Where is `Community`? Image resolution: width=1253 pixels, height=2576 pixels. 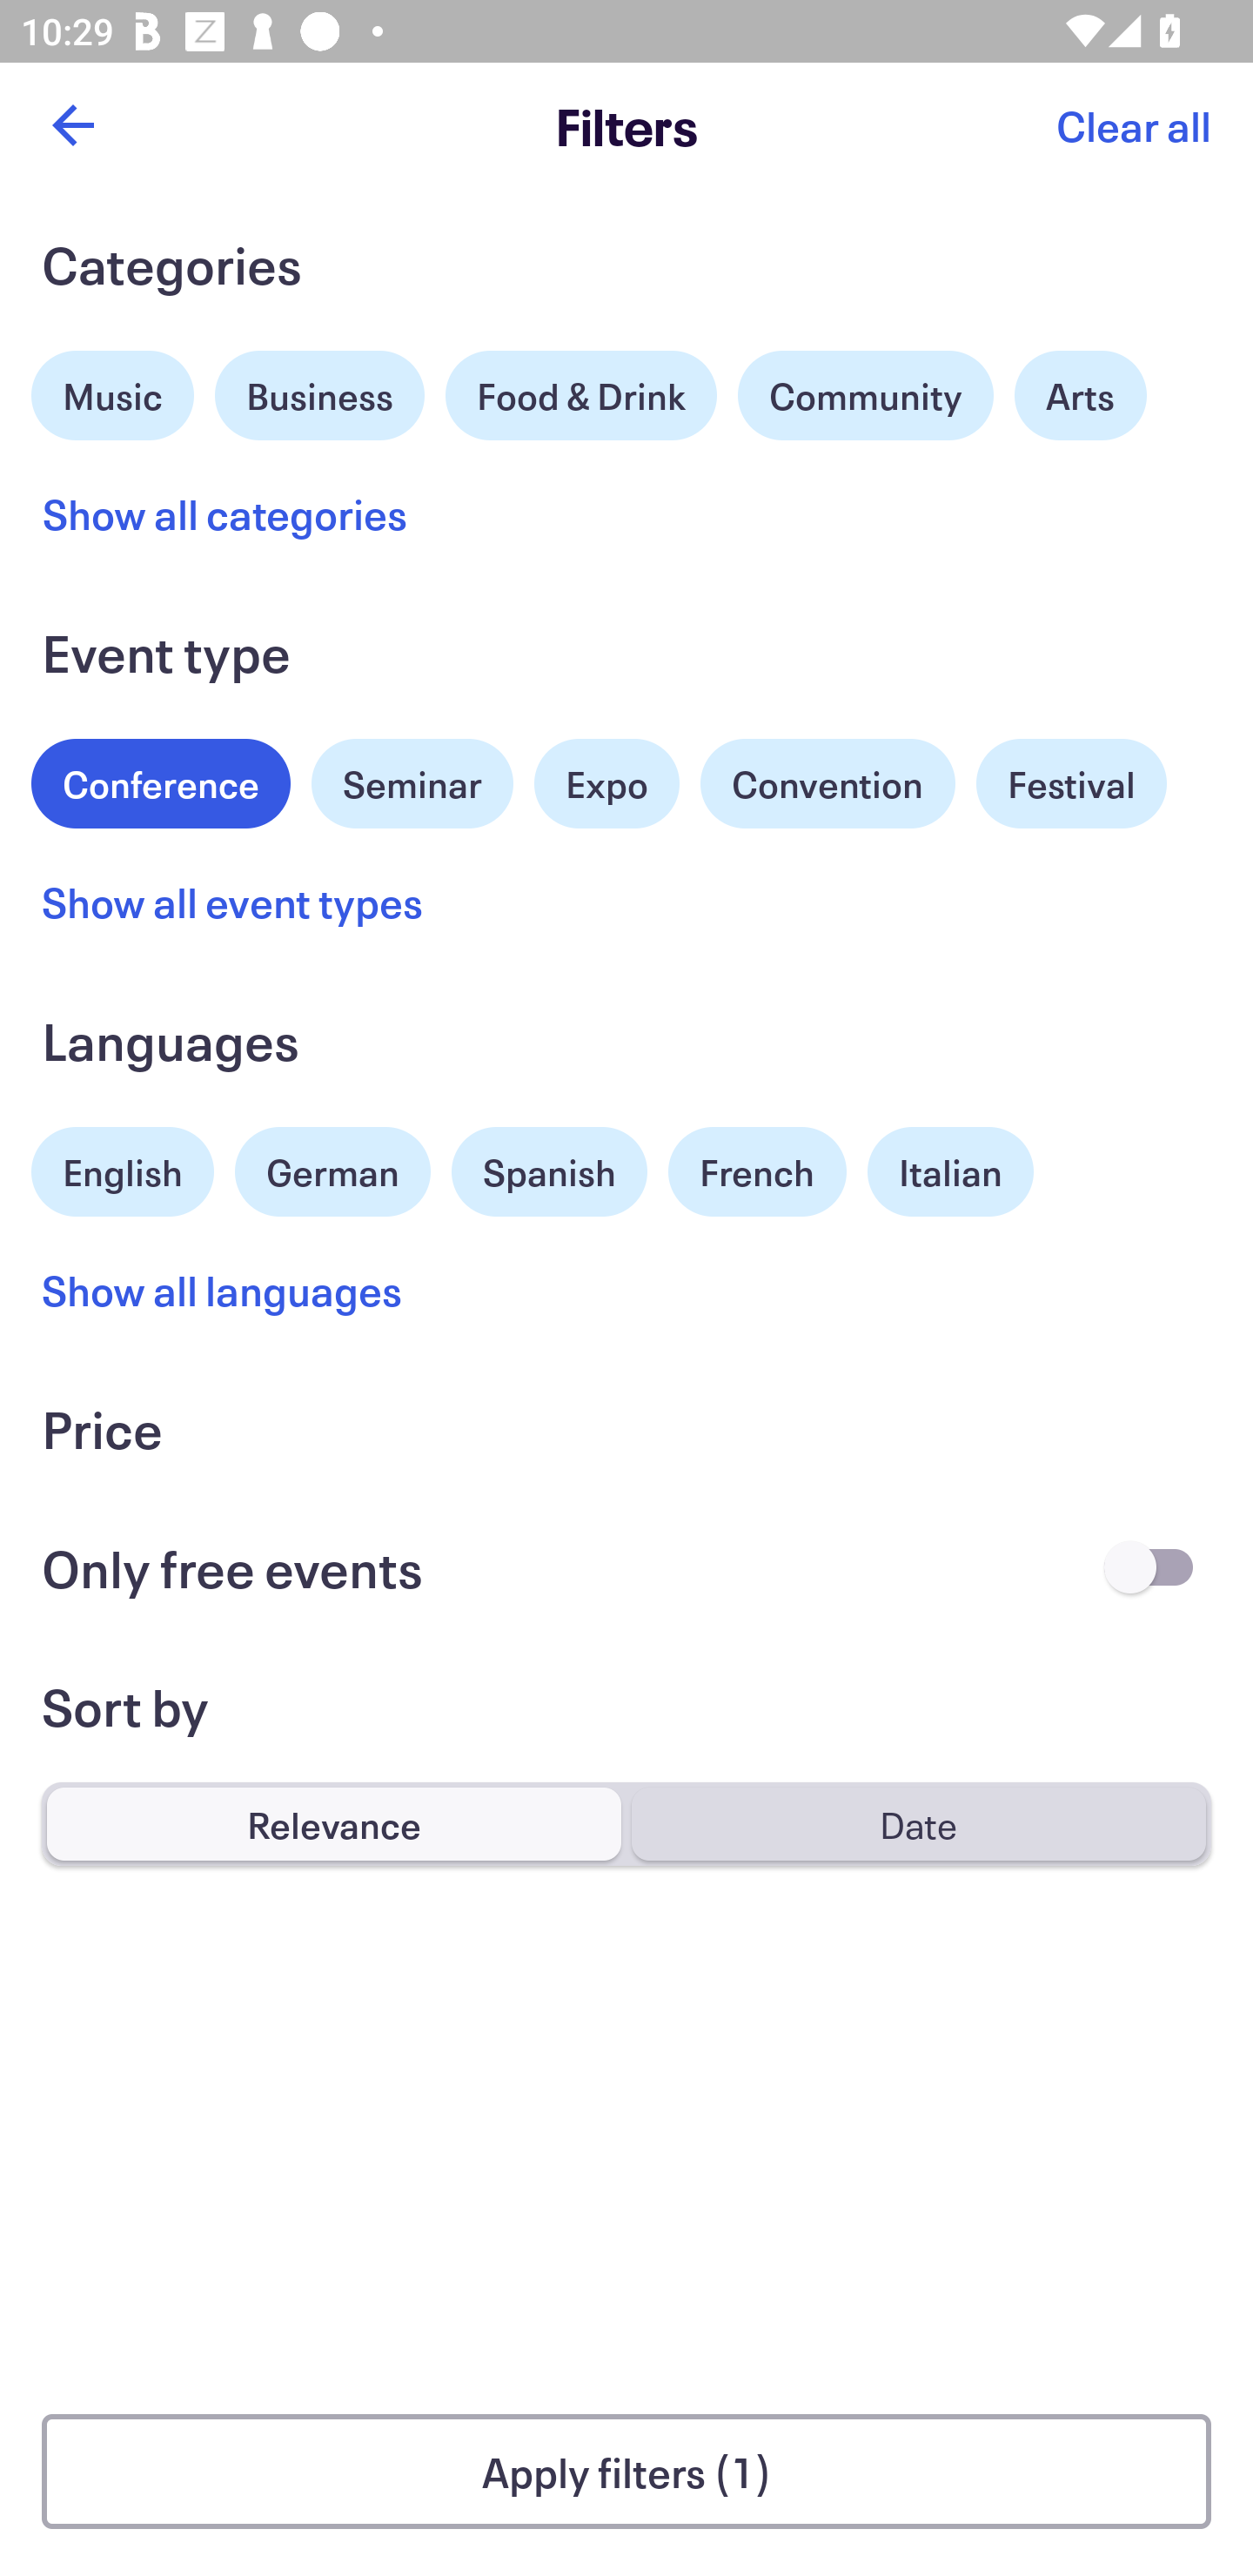 Community is located at coordinates (865, 395).